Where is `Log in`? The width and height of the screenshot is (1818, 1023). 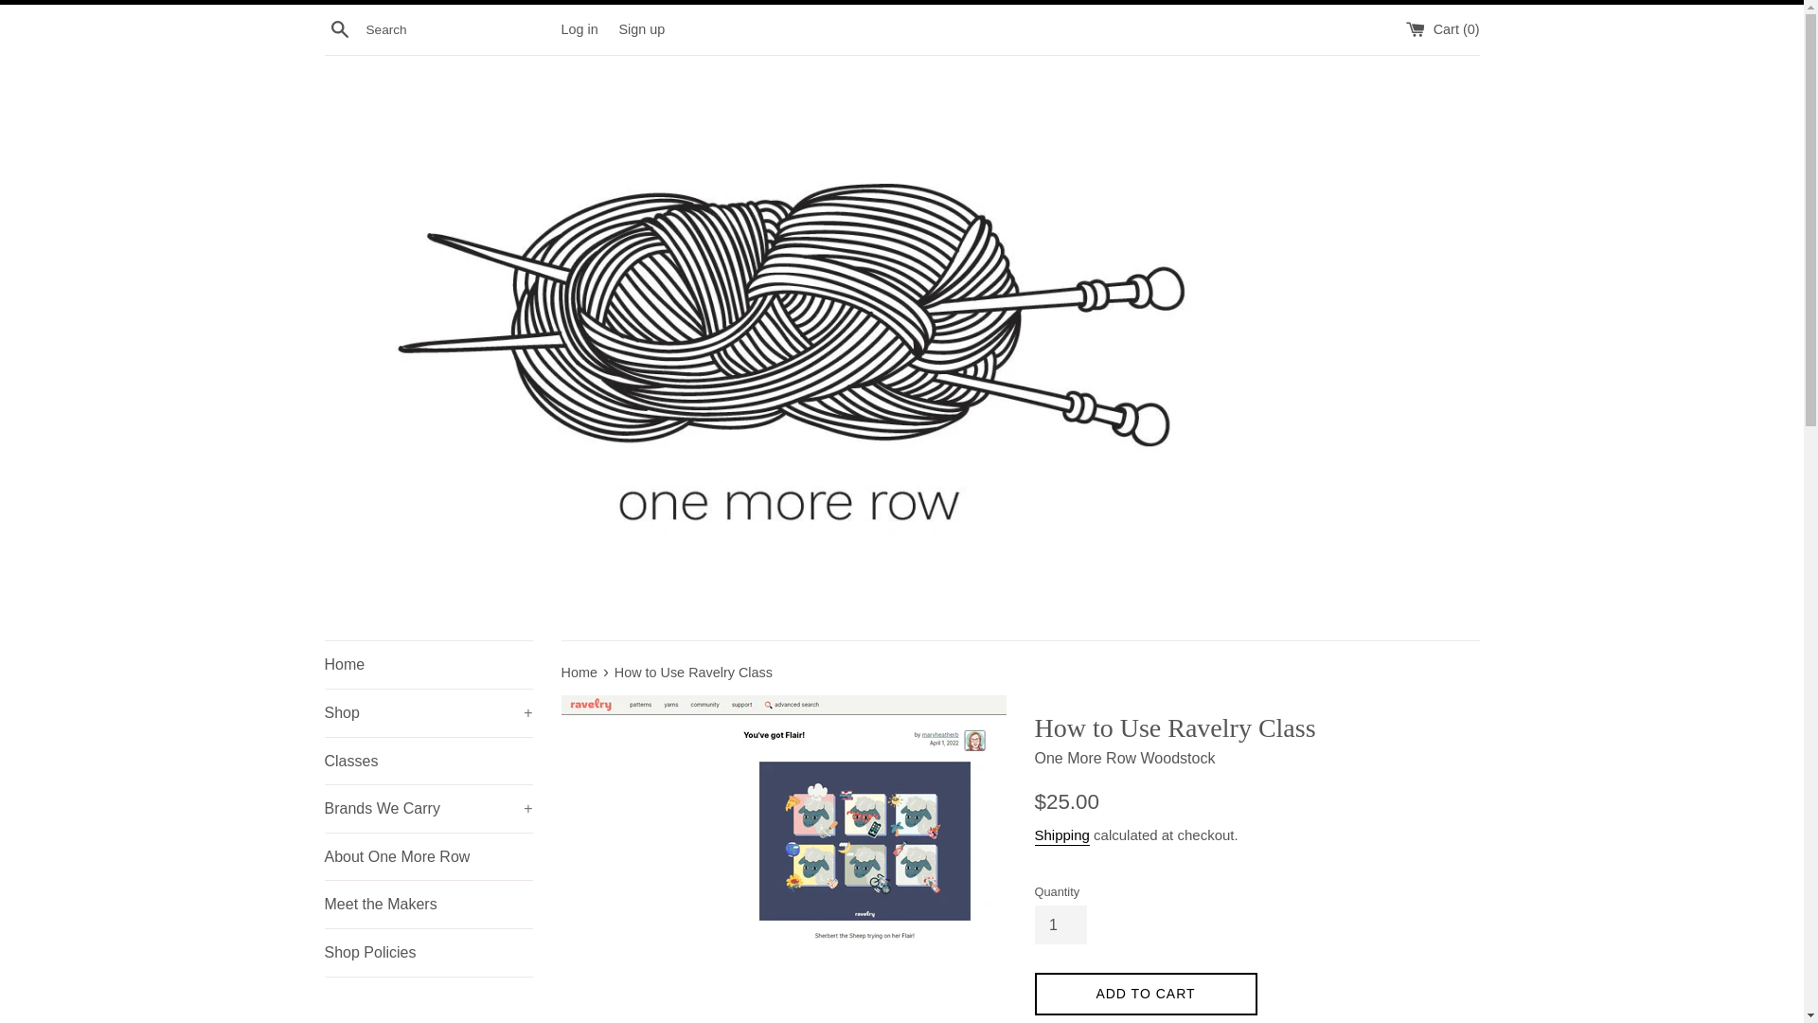 Log in is located at coordinates (579, 27).